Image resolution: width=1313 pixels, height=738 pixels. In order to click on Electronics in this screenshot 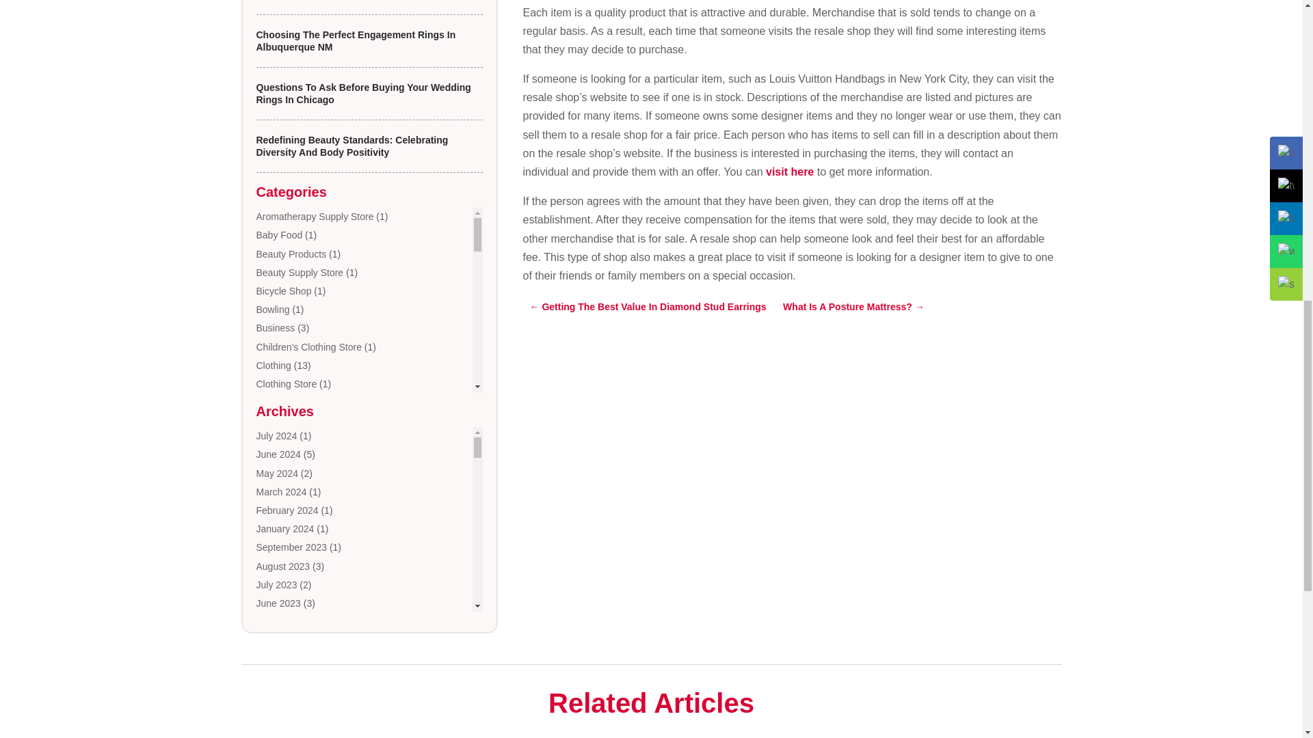, I will do `click(279, 495)`.